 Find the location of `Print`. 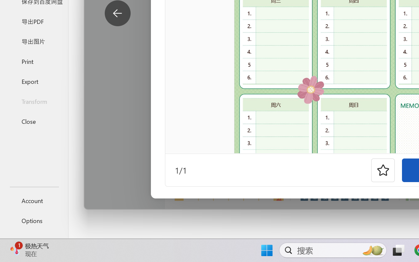

Print is located at coordinates (34, 61).